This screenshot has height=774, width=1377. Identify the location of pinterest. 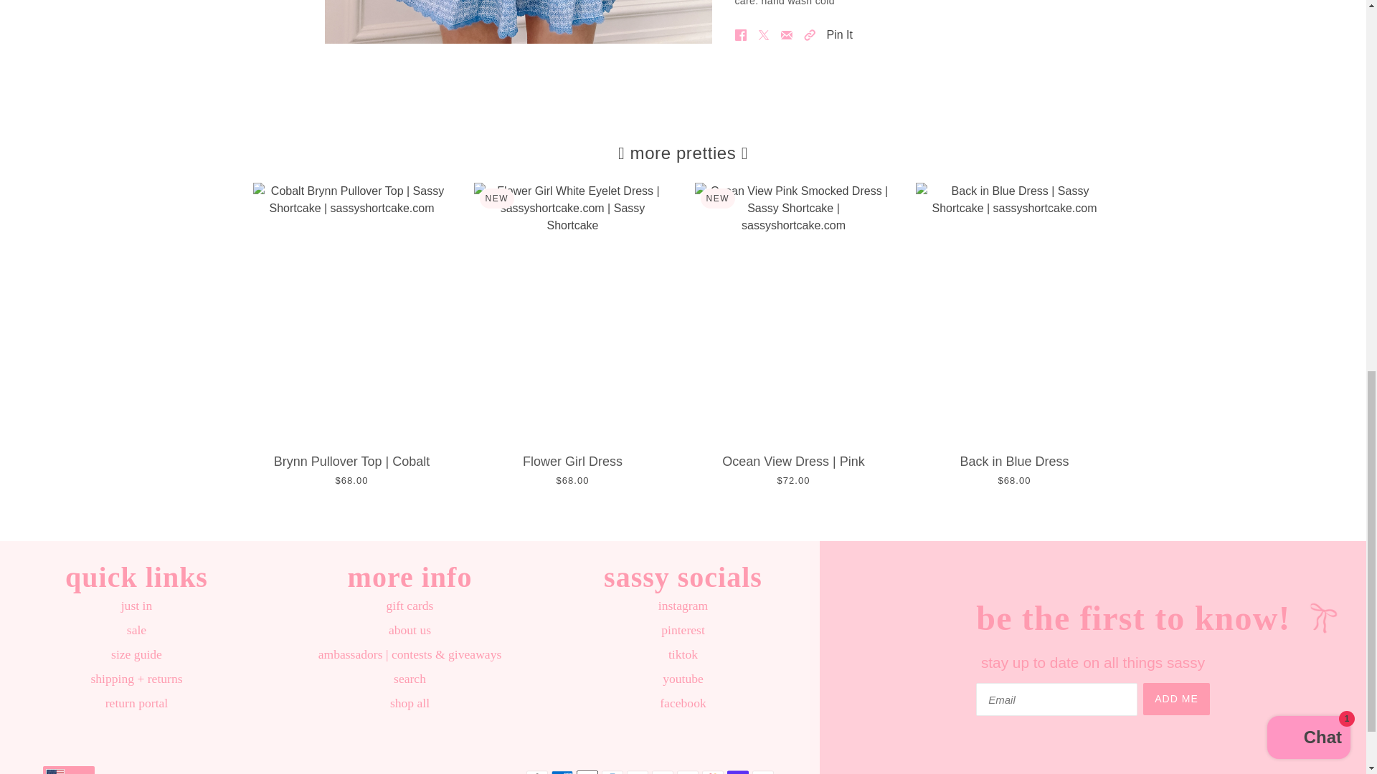
(683, 629).